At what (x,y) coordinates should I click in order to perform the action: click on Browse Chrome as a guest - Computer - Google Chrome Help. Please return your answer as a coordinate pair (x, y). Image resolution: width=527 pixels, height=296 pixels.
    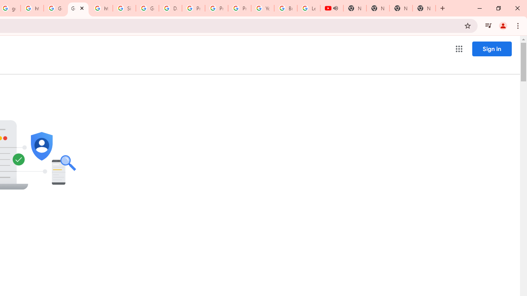
    Looking at the image, I should click on (285, 8).